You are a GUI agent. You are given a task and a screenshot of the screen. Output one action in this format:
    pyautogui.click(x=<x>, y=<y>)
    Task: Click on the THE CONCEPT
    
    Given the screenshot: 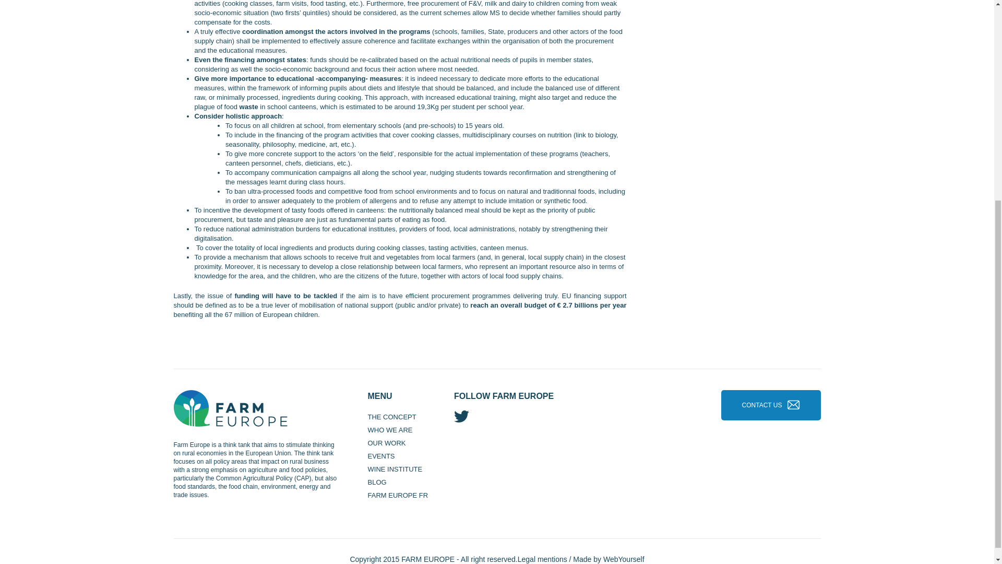 What is the action you would take?
    pyautogui.click(x=391, y=417)
    